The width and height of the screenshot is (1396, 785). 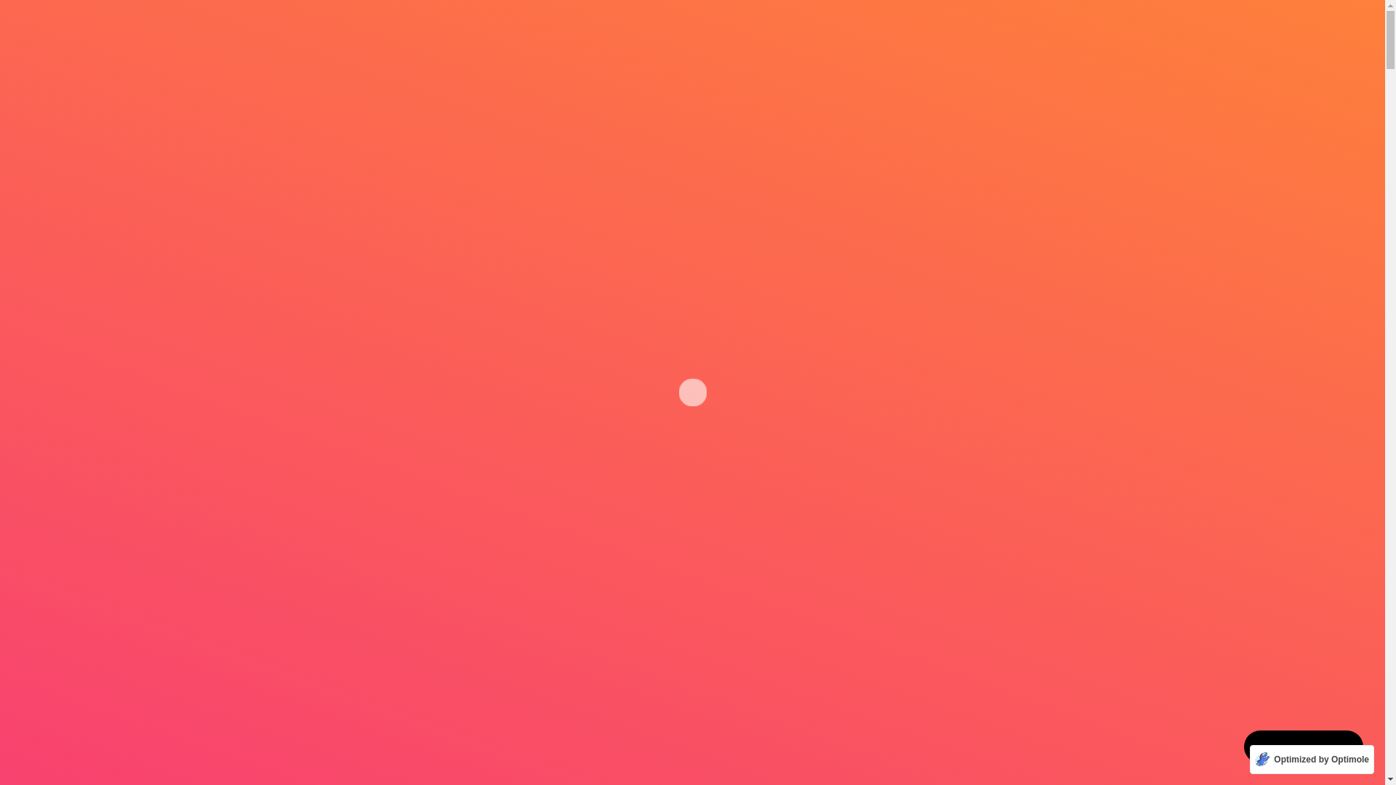 What do you see at coordinates (1072, 196) in the screenshot?
I see `popup modal for search` at bounding box center [1072, 196].